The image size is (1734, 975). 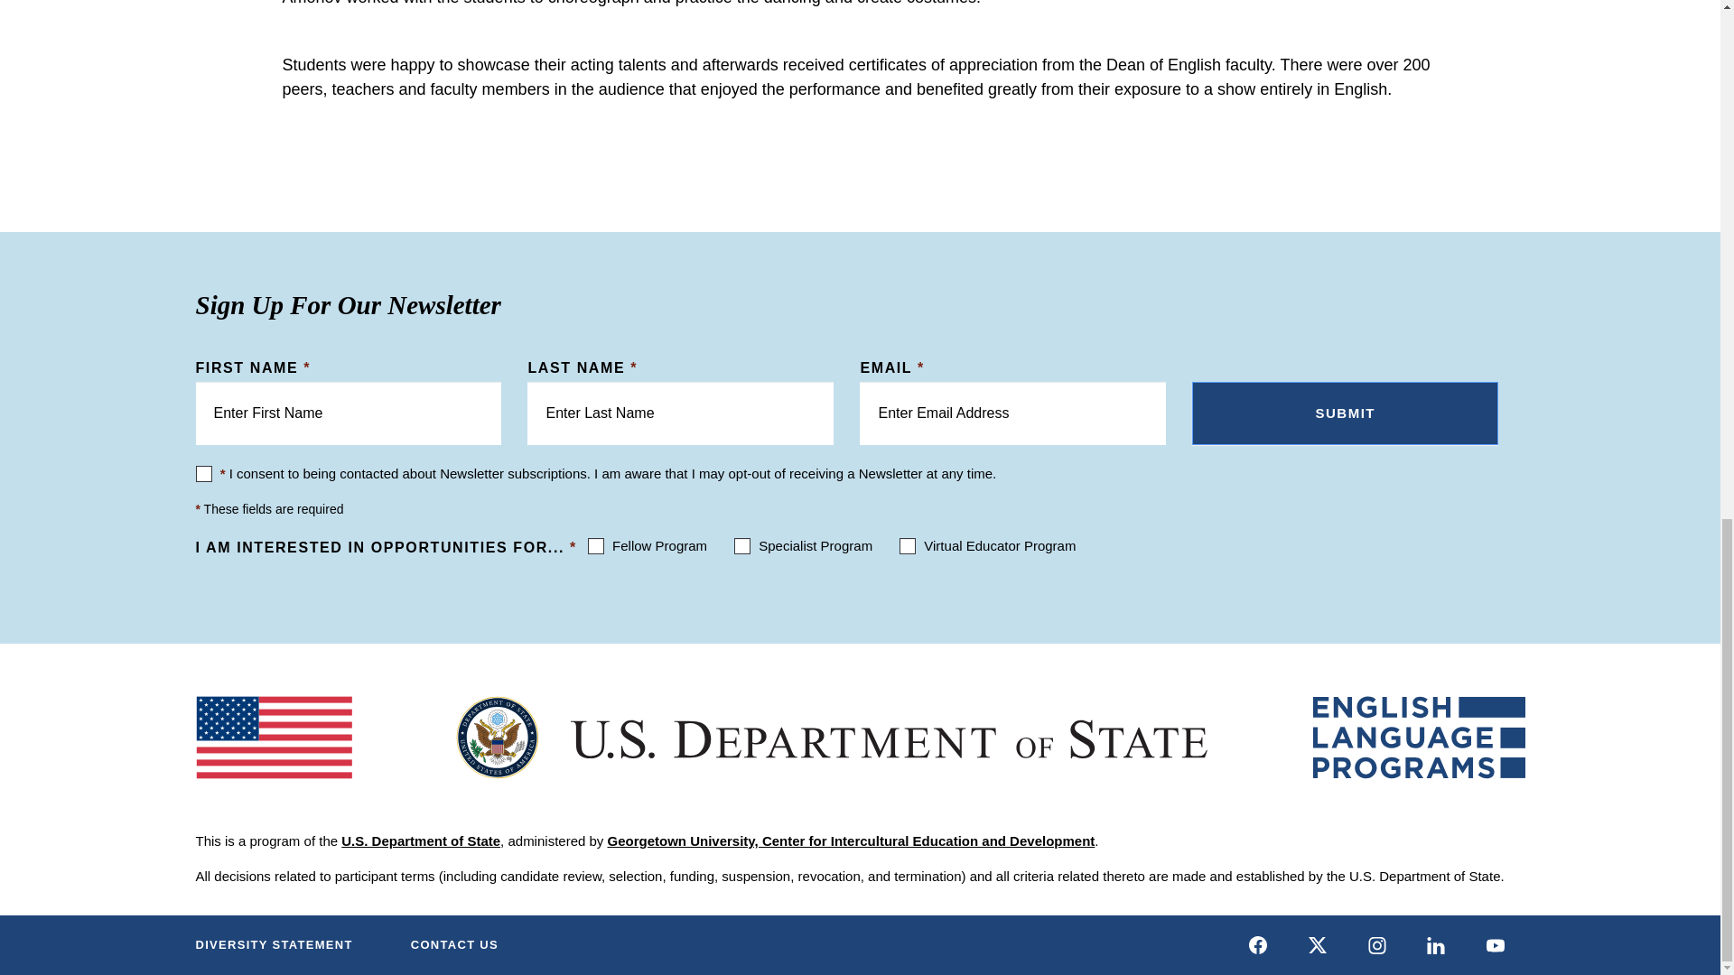 I want to click on Virtual Educator Program, so click(x=907, y=546).